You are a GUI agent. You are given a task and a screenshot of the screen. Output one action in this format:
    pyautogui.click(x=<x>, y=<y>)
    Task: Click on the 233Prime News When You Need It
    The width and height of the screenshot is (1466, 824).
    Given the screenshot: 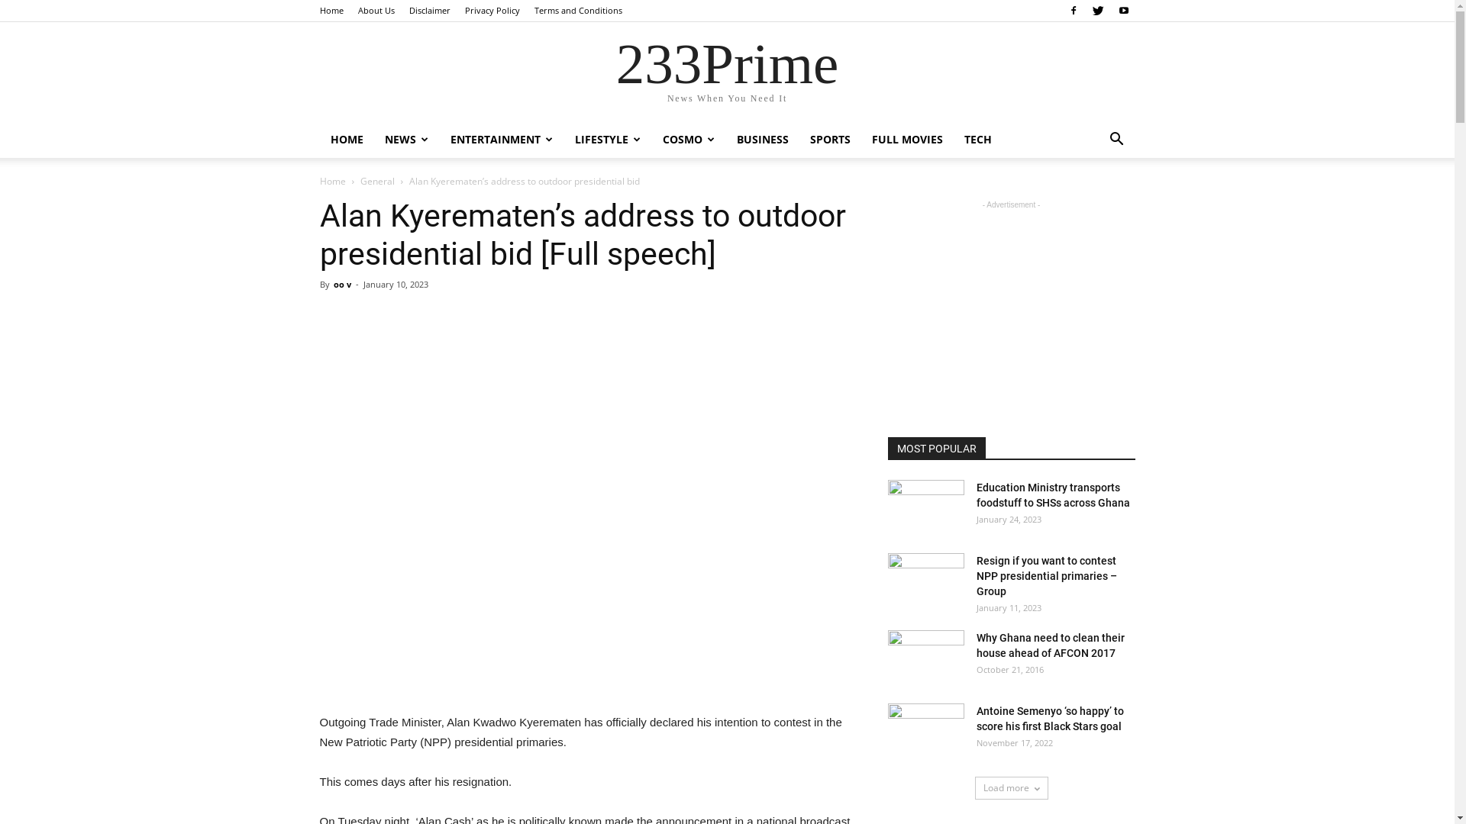 What is the action you would take?
    pyautogui.click(x=727, y=73)
    